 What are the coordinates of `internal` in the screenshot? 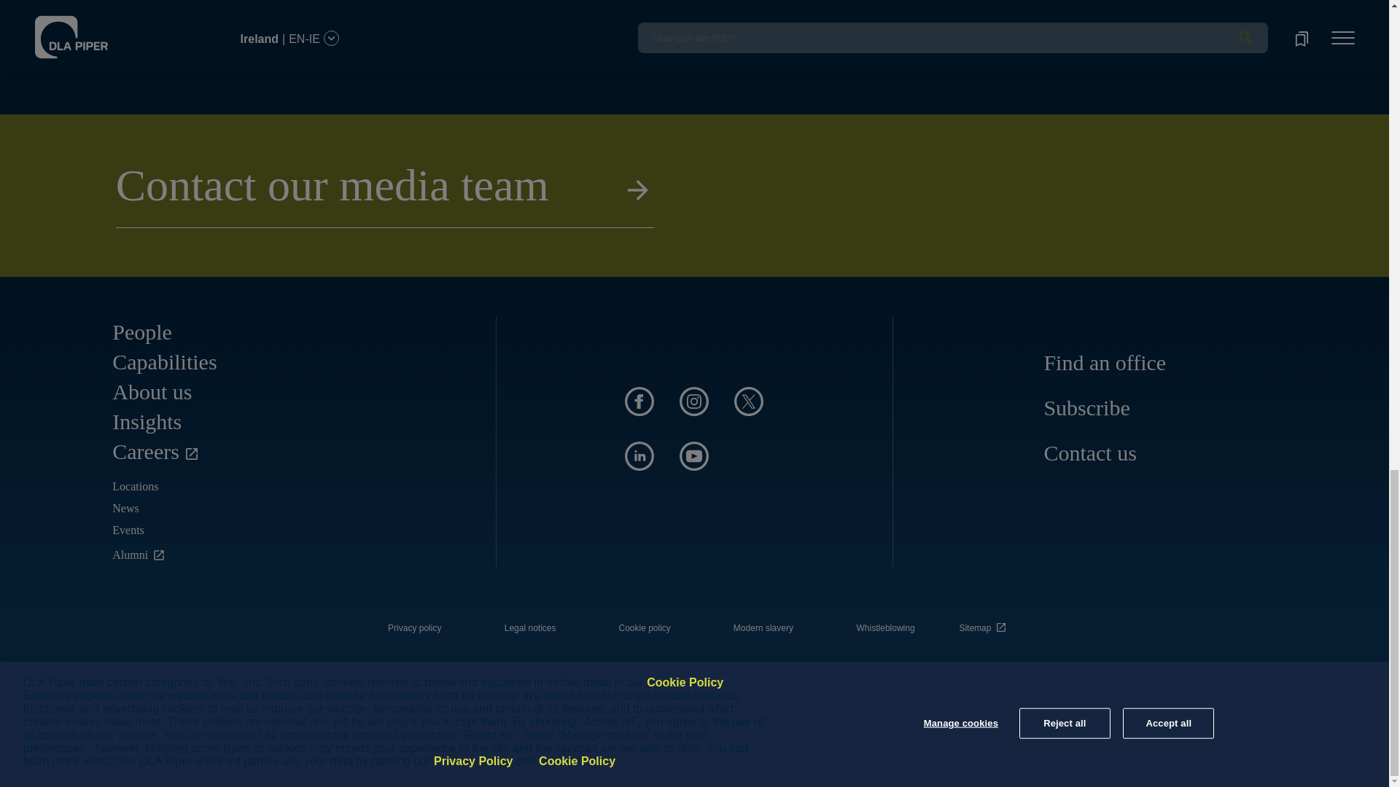 It's located at (885, 628).